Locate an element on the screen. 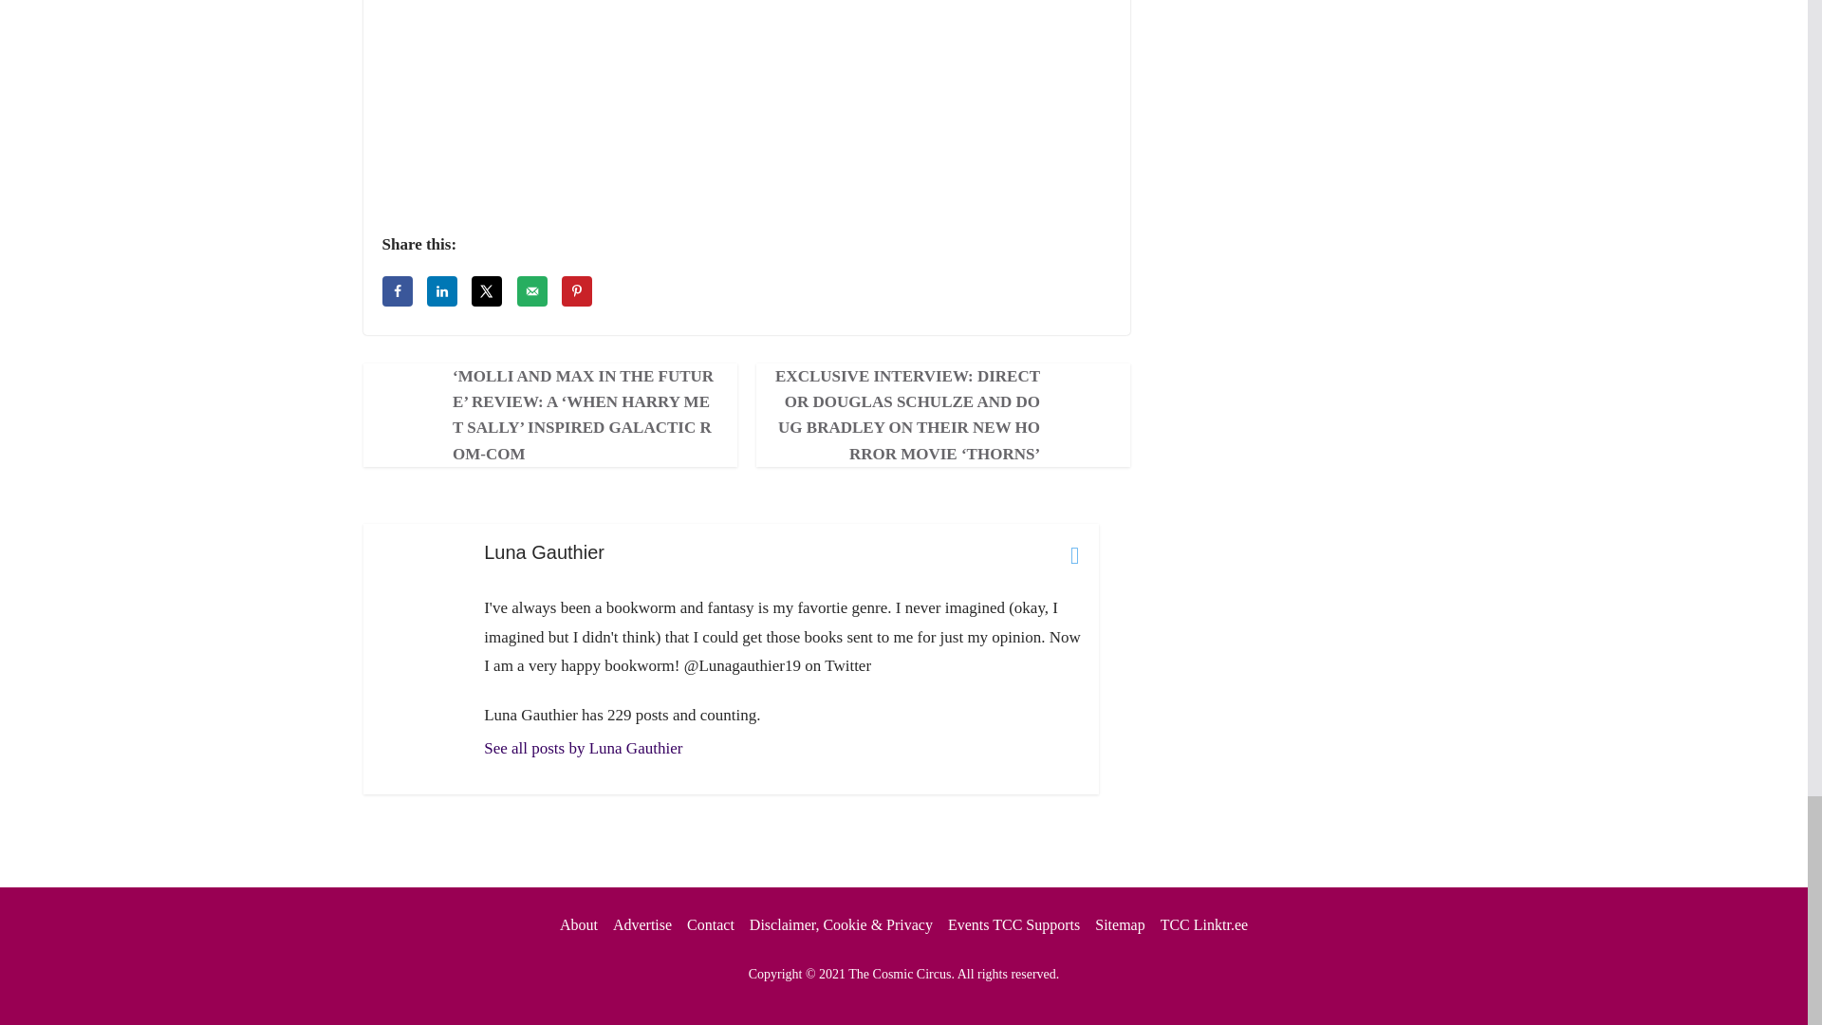 This screenshot has width=1822, height=1025. Save to Pinterest is located at coordinates (577, 290).